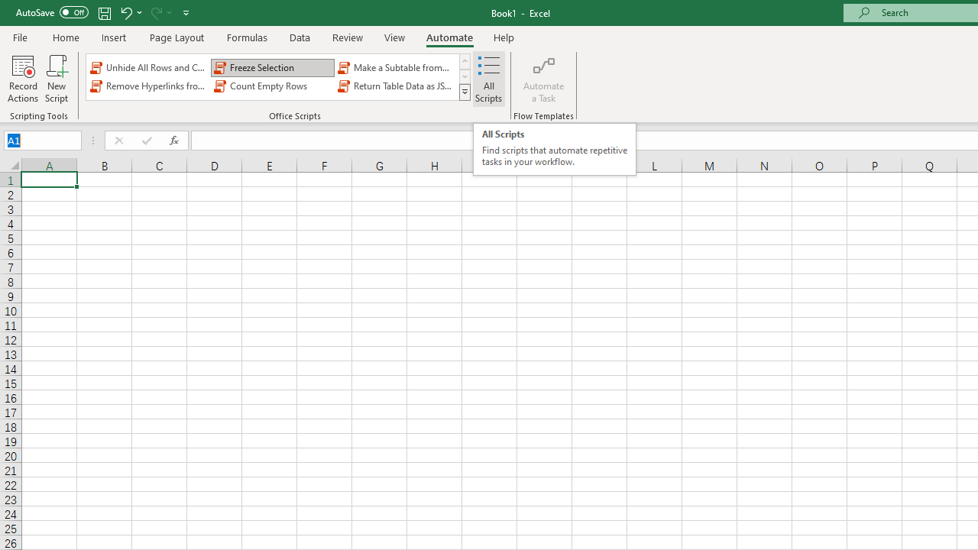  Describe the element at coordinates (56, 78) in the screenshot. I see `New Script` at that location.